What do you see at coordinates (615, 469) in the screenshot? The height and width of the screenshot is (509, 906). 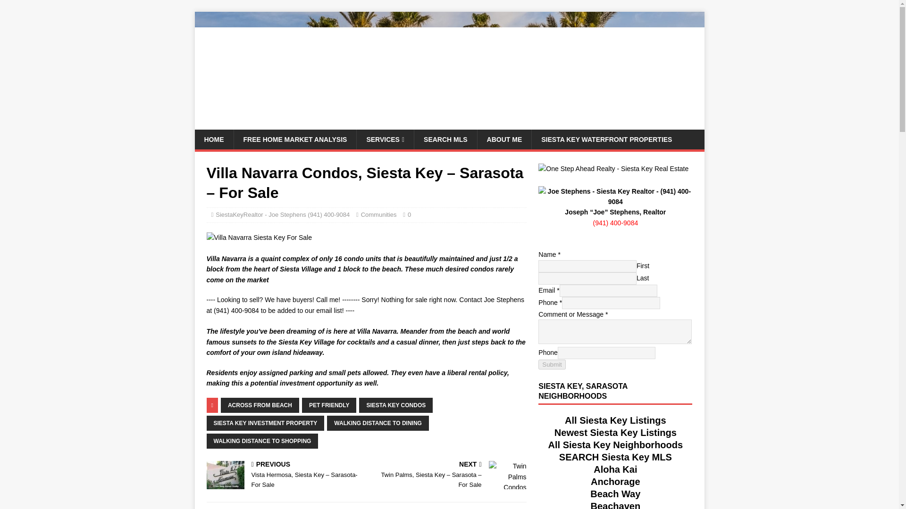 I see `Aloha Kai` at bounding box center [615, 469].